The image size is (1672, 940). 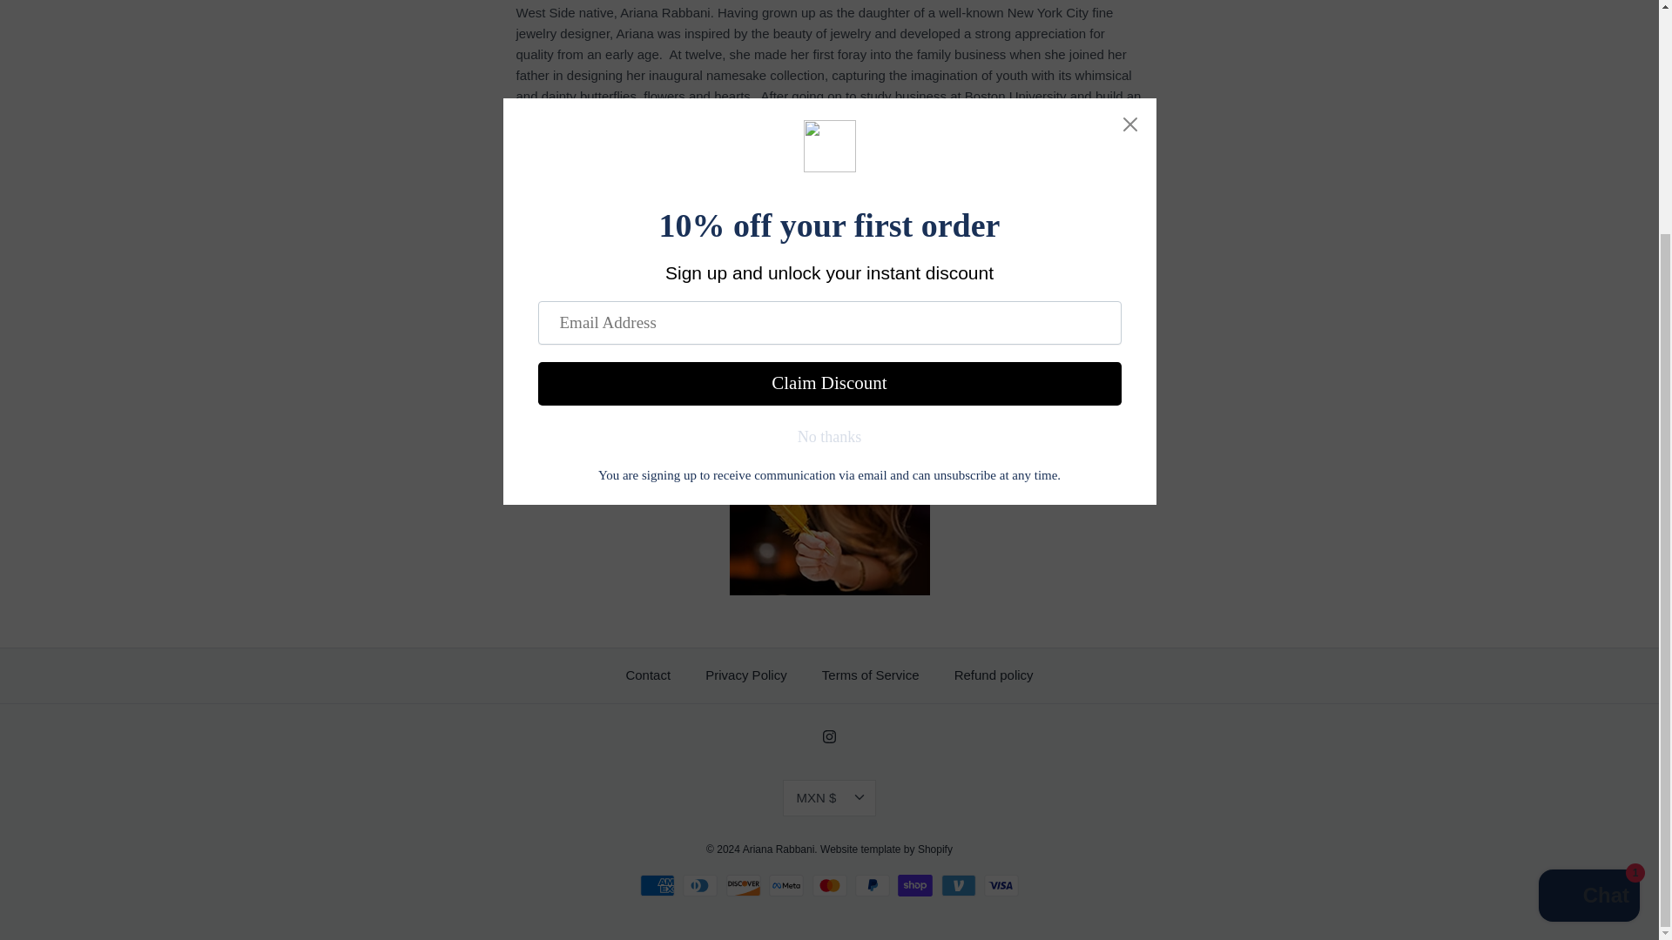 I want to click on Visa, so click(x=1001, y=886).